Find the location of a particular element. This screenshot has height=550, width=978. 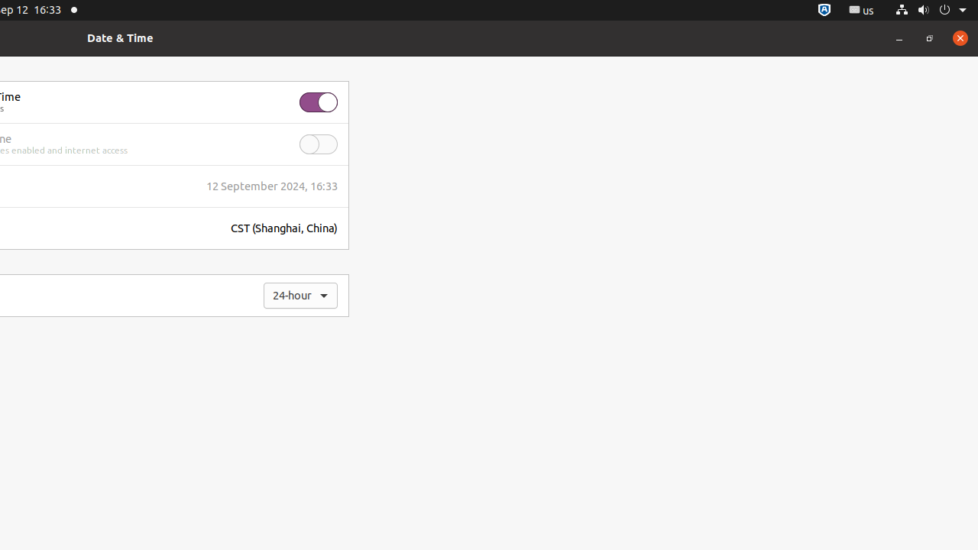

Close is located at coordinates (960, 38).